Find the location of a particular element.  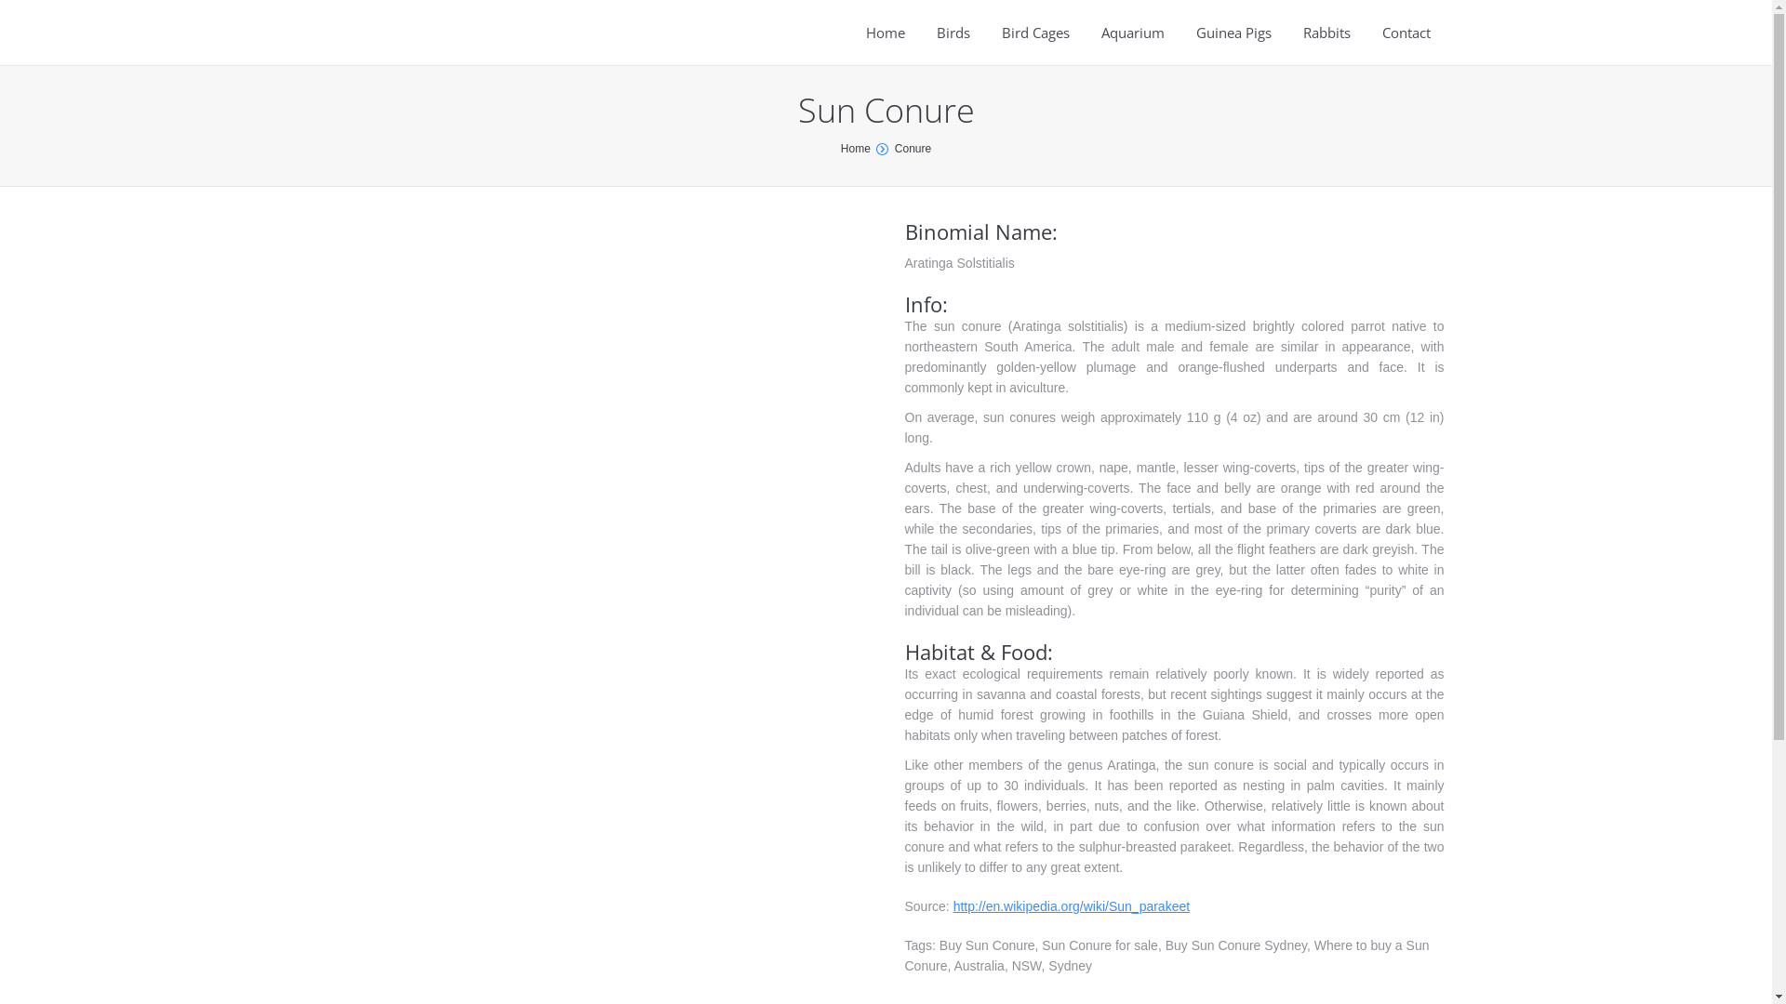

Aquarium is located at coordinates (1133, 33).